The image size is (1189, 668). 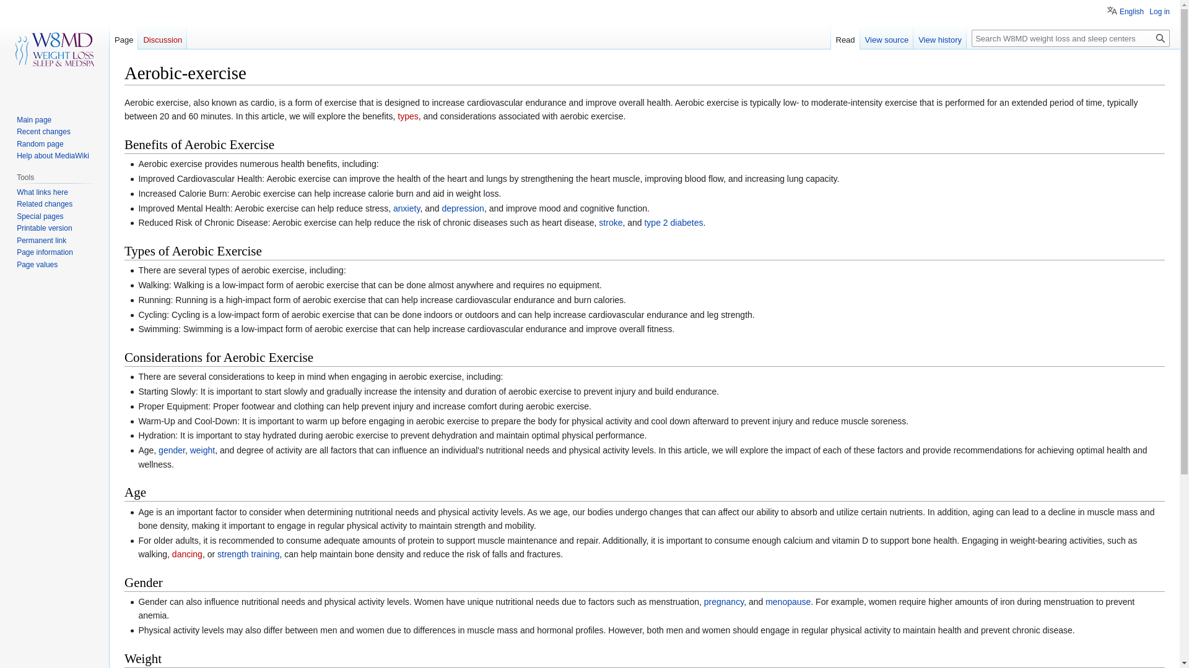 I want to click on Weight, so click(x=203, y=450).